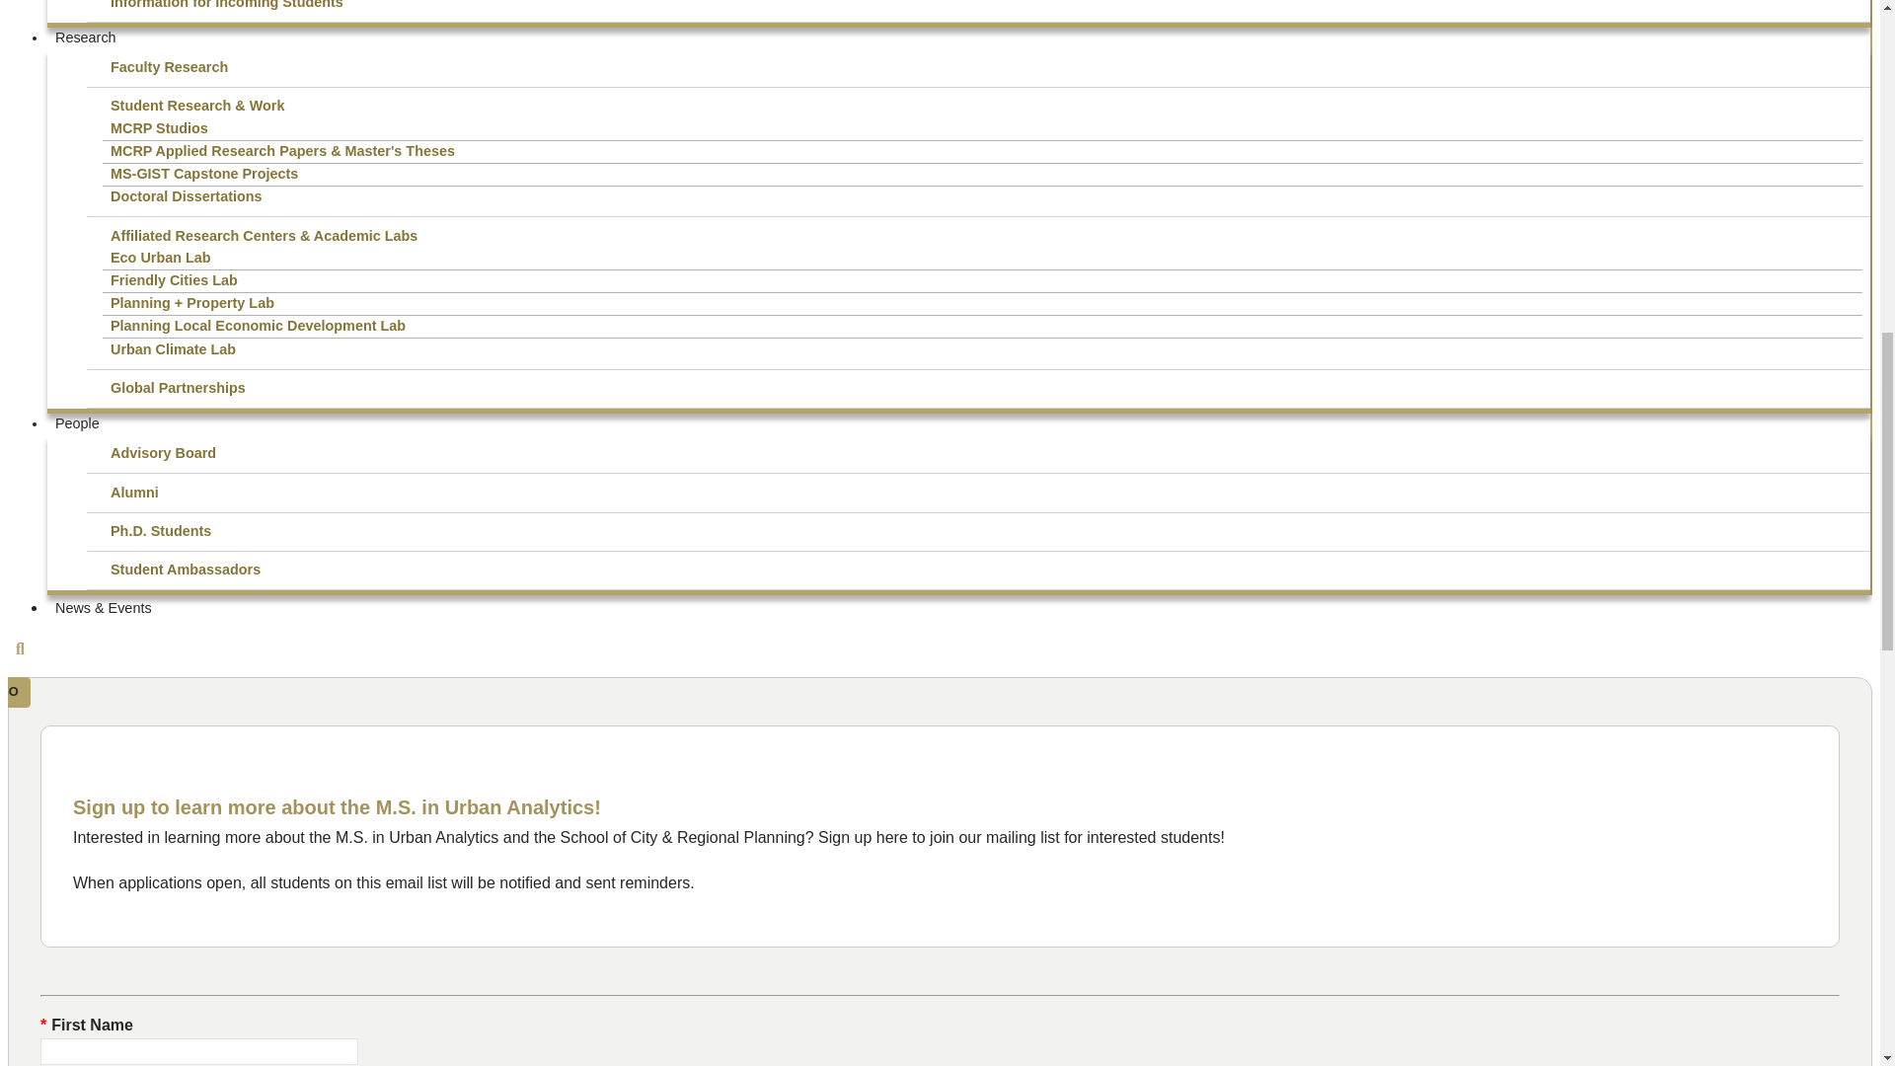 Image resolution: width=1895 pixels, height=1066 pixels. What do you see at coordinates (20, 649) in the screenshot?
I see `search` at bounding box center [20, 649].